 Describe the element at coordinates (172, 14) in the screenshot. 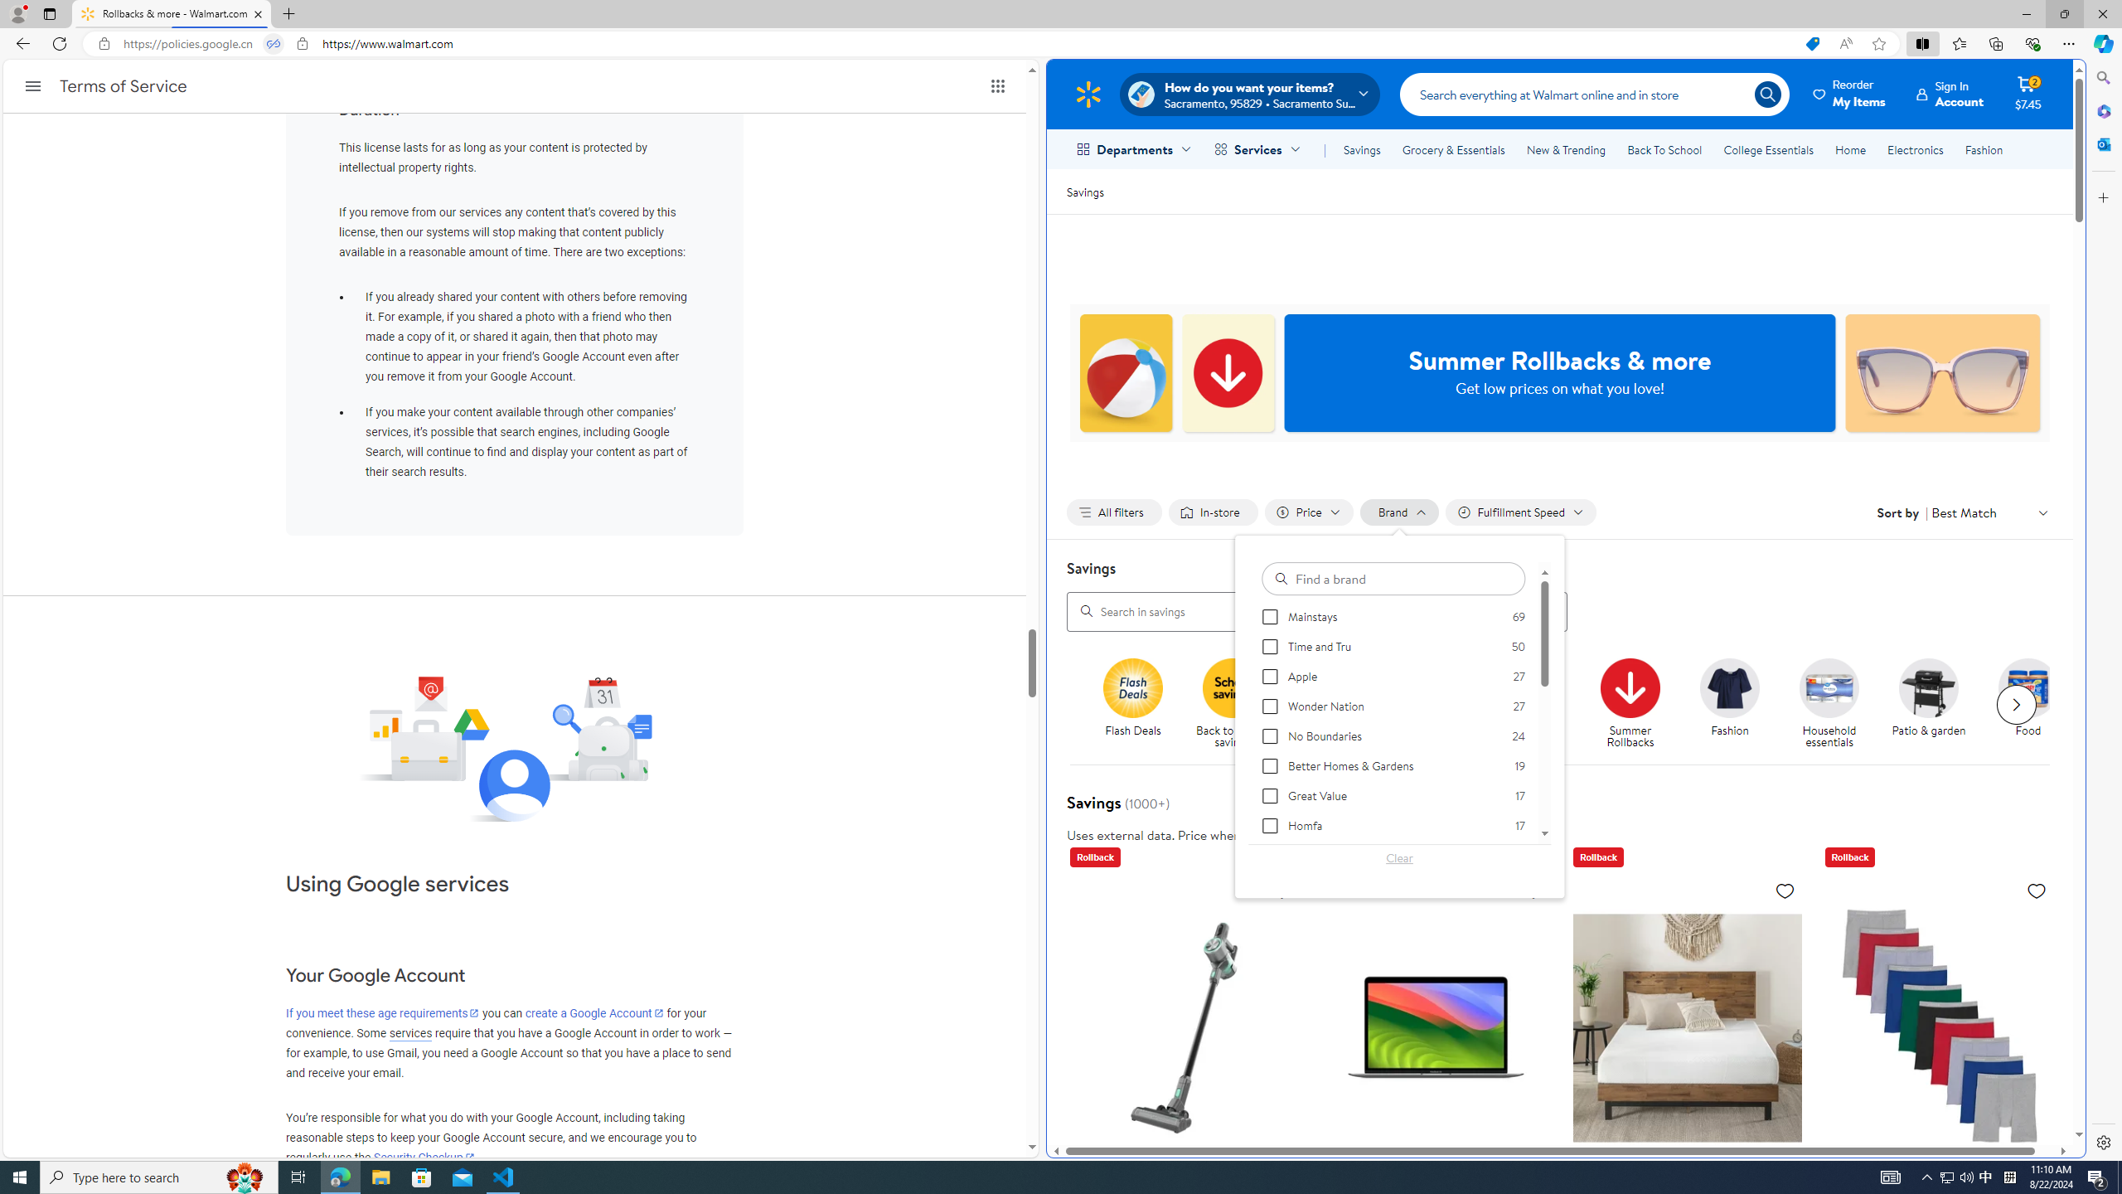

I see `Rollbacks & more - Walmart.com` at that location.